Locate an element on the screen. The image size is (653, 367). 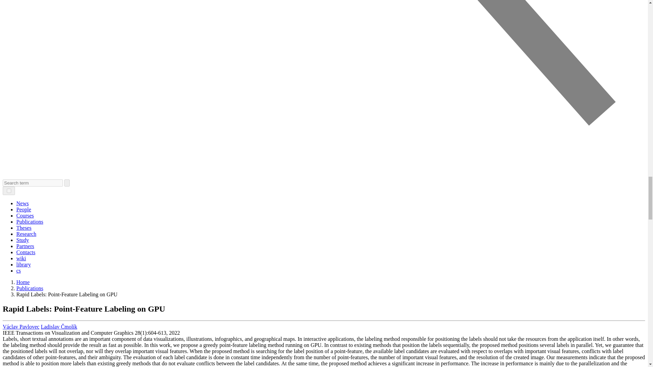
Study is located at coordinates (22, 240).